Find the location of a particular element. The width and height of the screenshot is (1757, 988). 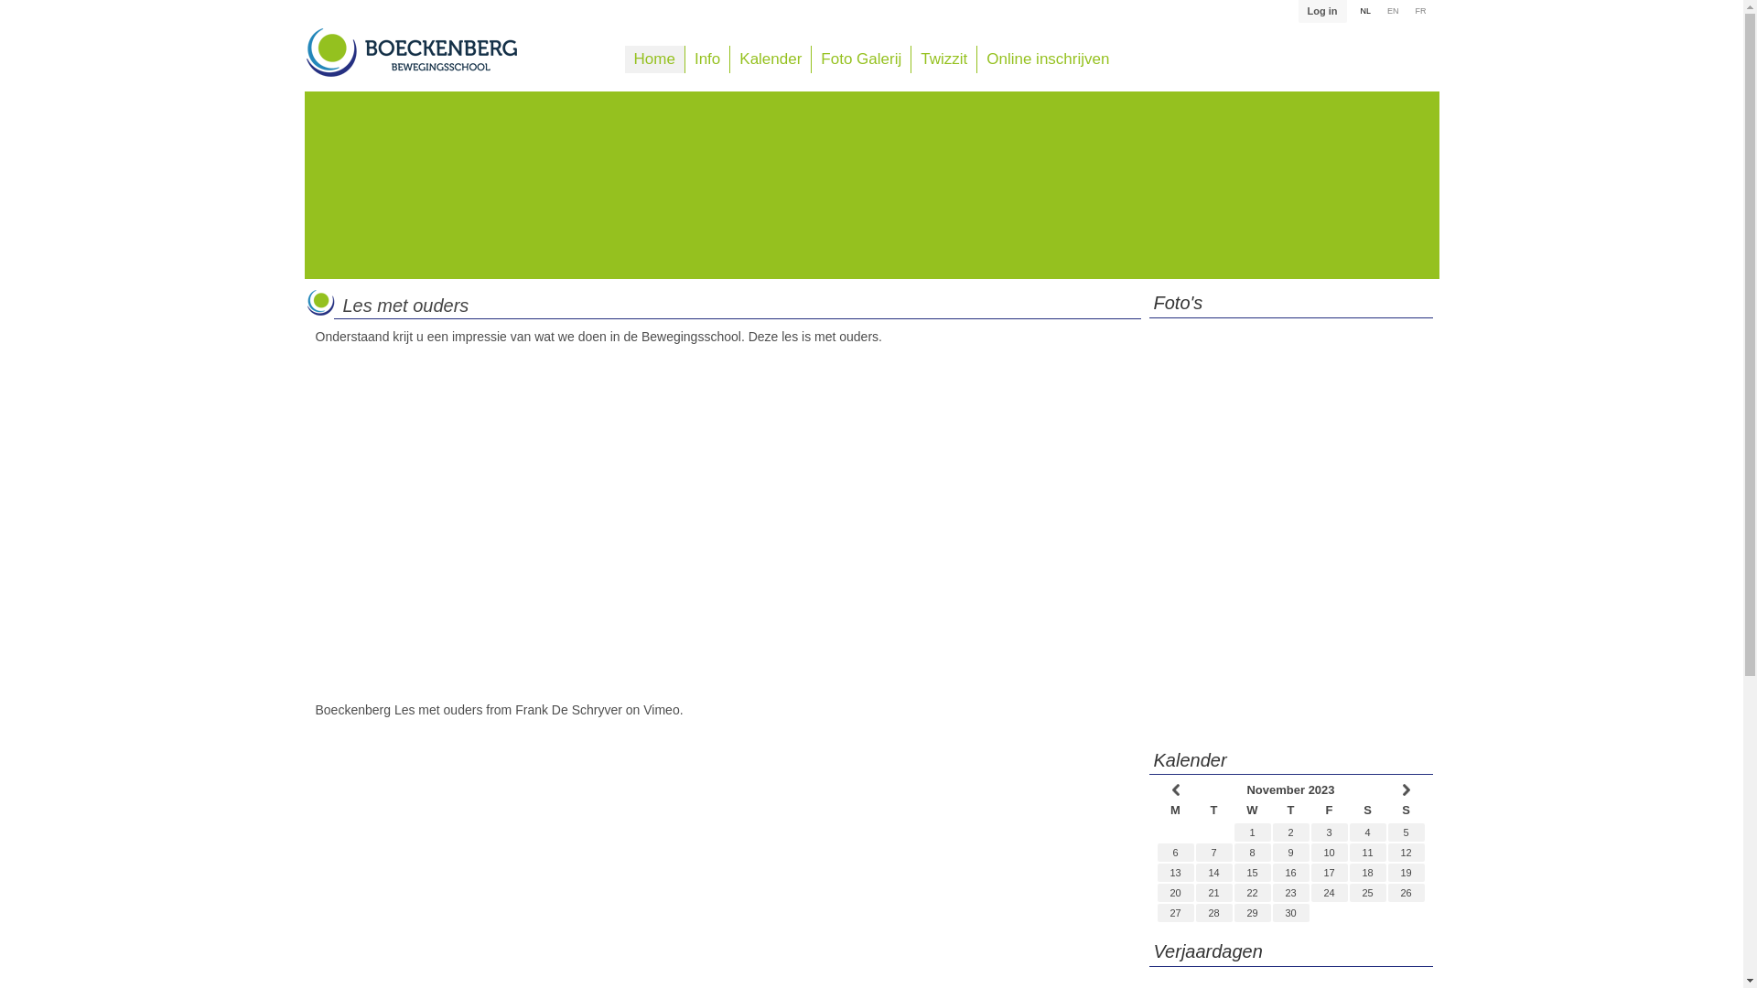

  is located at coordinates (1175, 790).